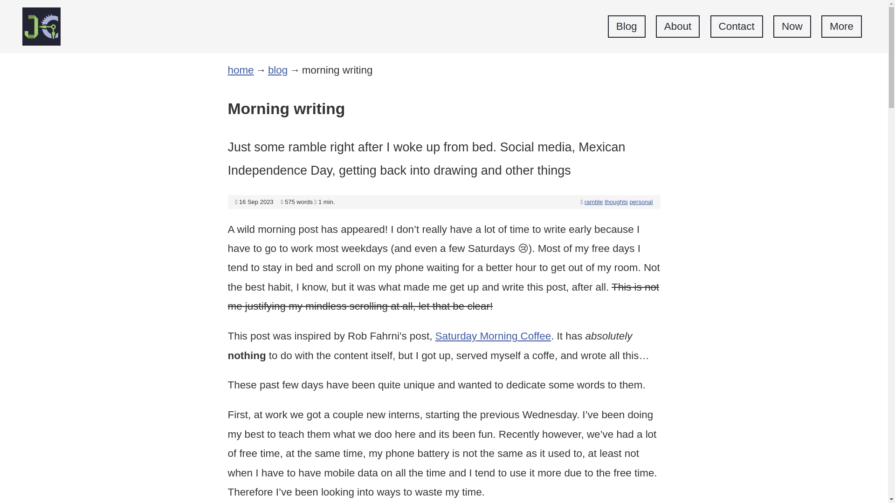 This screenshot has height=503, width=895. Describe the element at coordinates (737, 27) in the screenshot. I see `Contact` at that location.